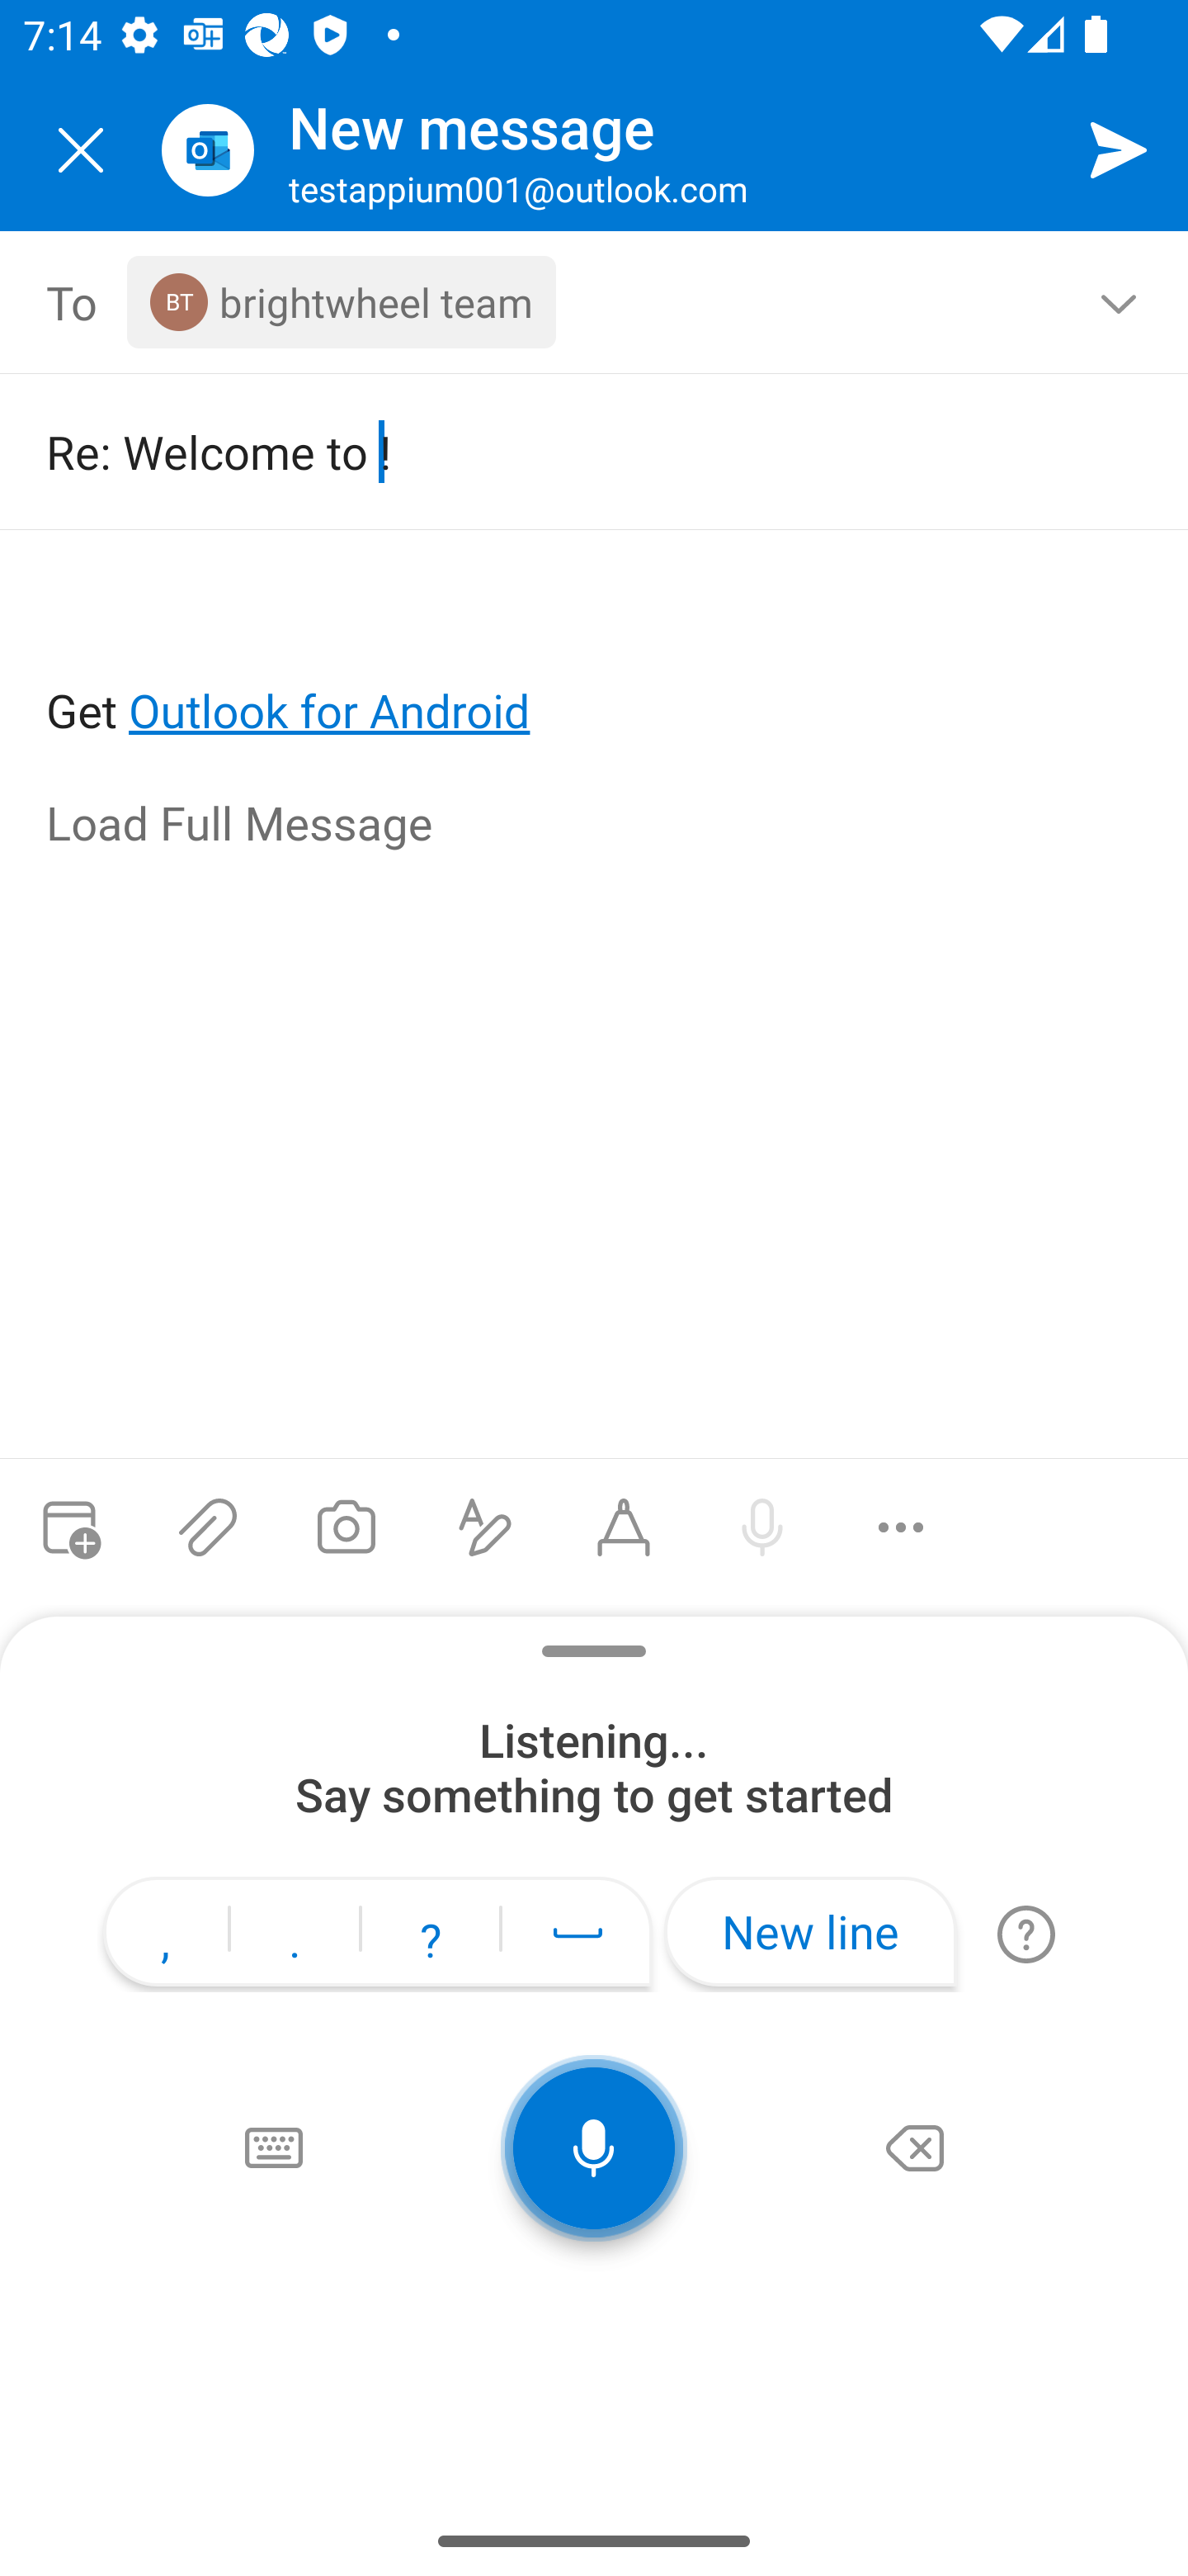 The image size is (1188, 2576). I want to click on Re: Welcome to !, so click(571, 451).